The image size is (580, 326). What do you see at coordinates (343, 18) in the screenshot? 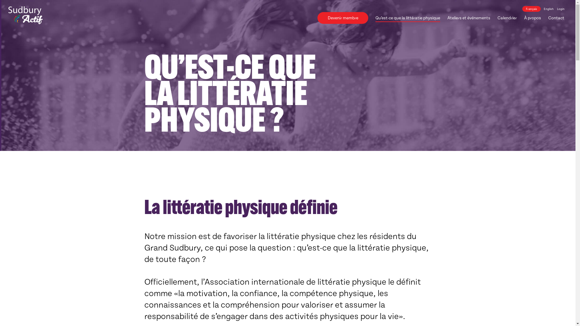
I see `Devenir membre` at bounding box center [343, 18].